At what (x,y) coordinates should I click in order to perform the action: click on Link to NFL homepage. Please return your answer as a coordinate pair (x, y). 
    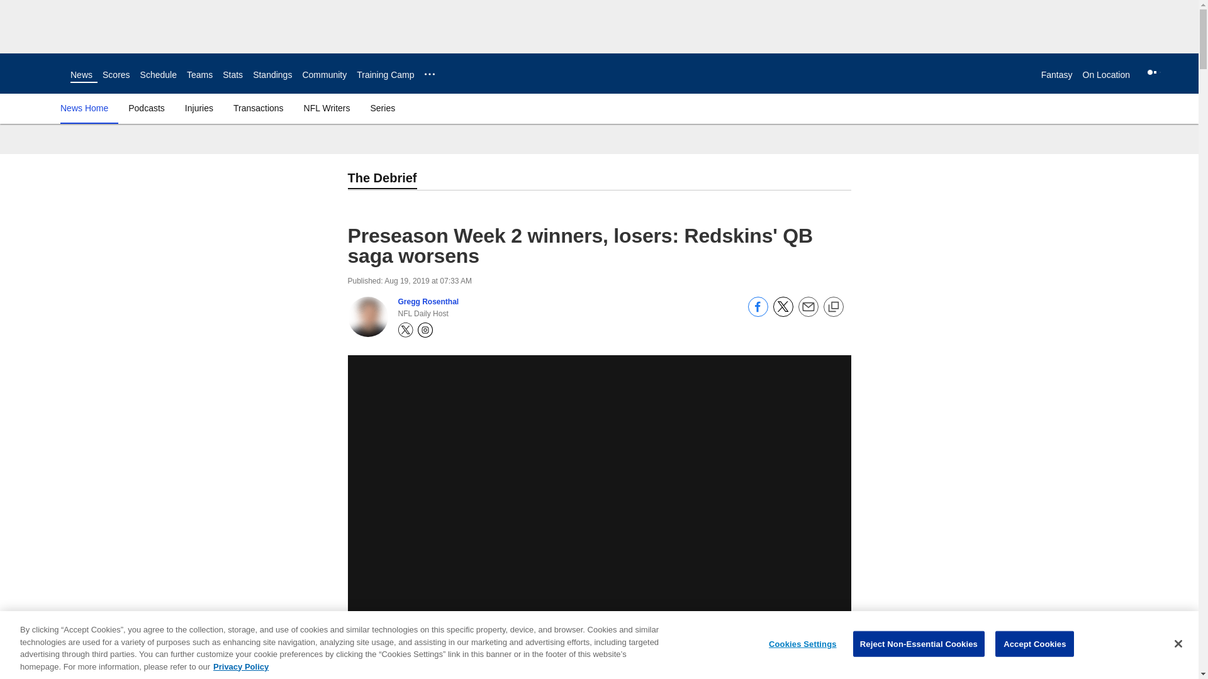
    Looking at the image, I should click on (35, 73).